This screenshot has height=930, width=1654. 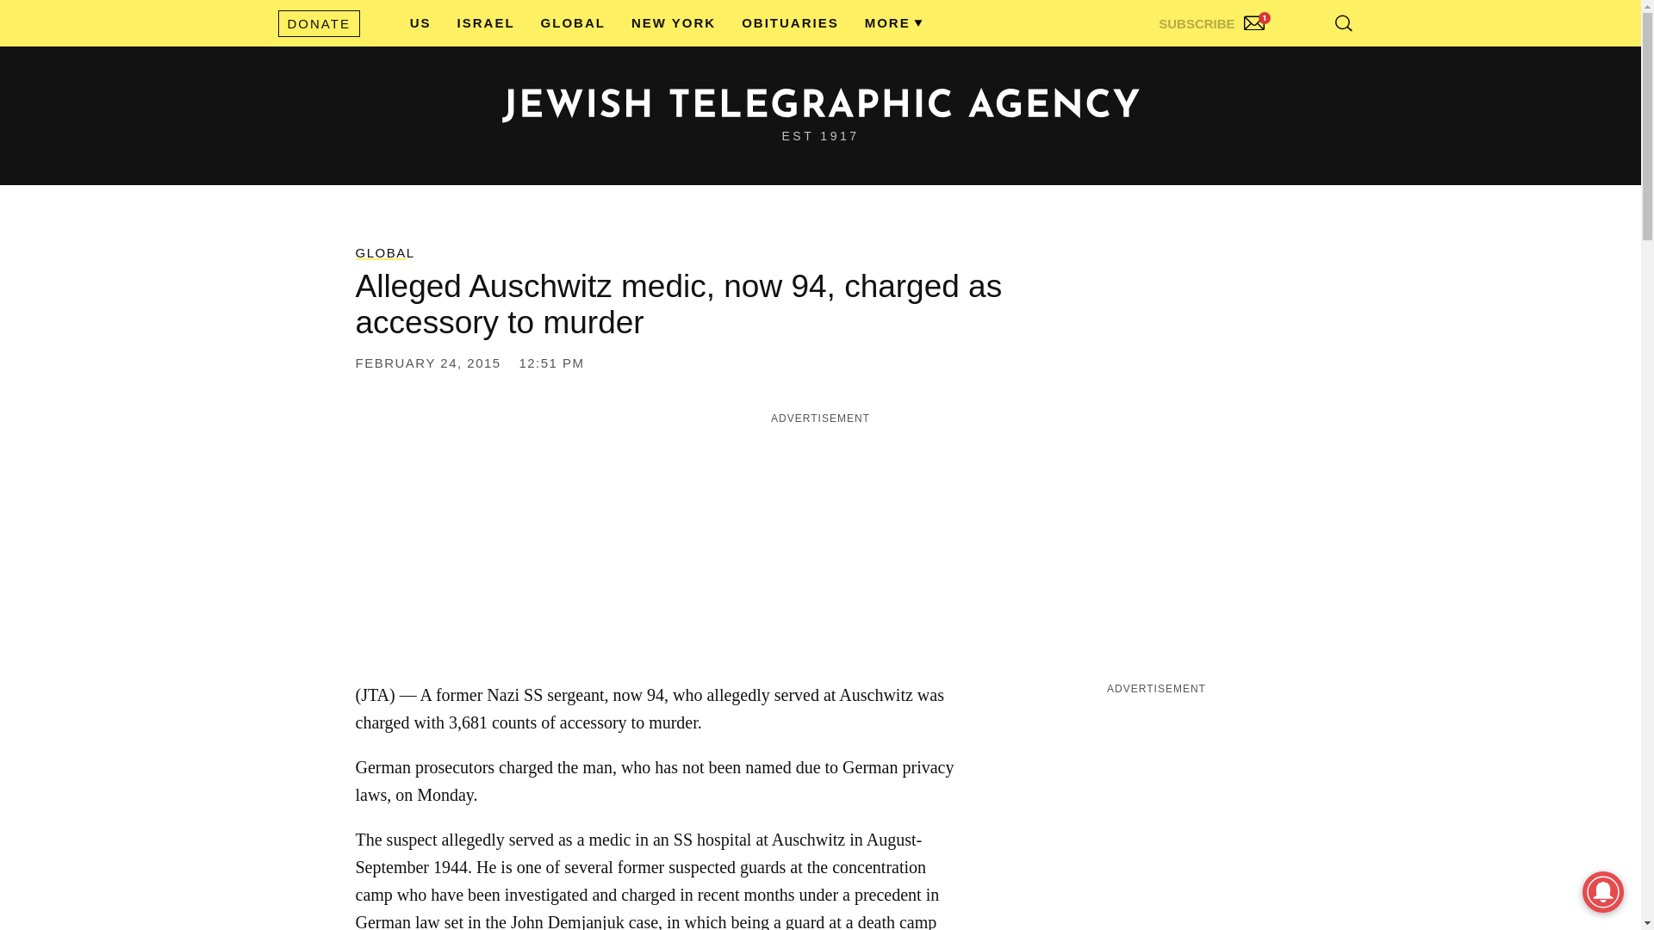 What do you see at coordinates (572, 22) in the screenshot?
I see `GLOBAL` at bounding box center [572, 22].